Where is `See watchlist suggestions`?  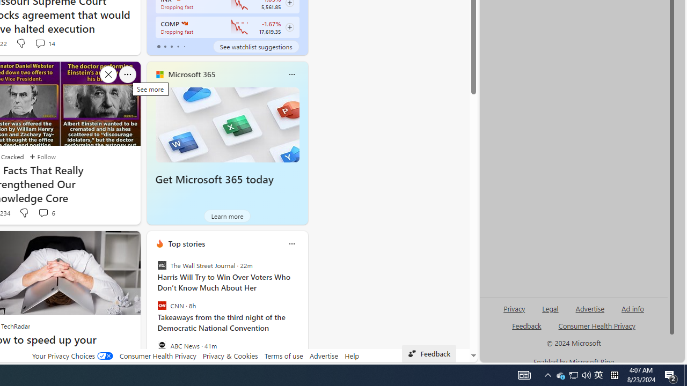
See watchlist suggestions is located at coordinates (255, 46).